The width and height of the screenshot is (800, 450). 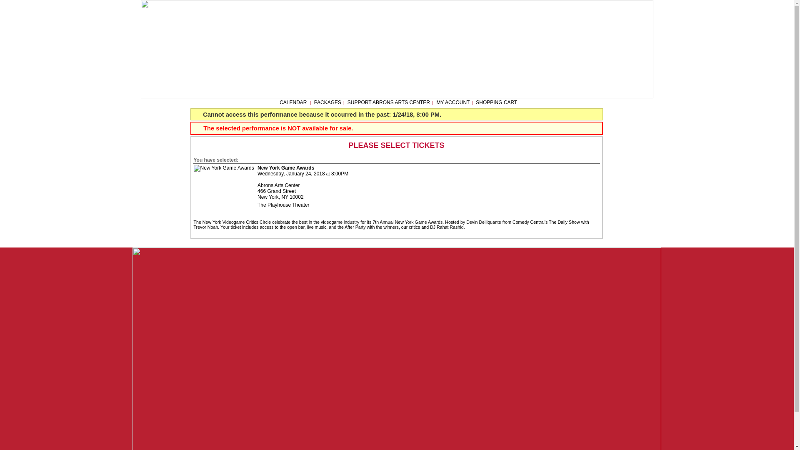 What do you see at coordinates (327, 102) in the screenshot?
I see `PACKAGES` at bounding box center [327, 102].